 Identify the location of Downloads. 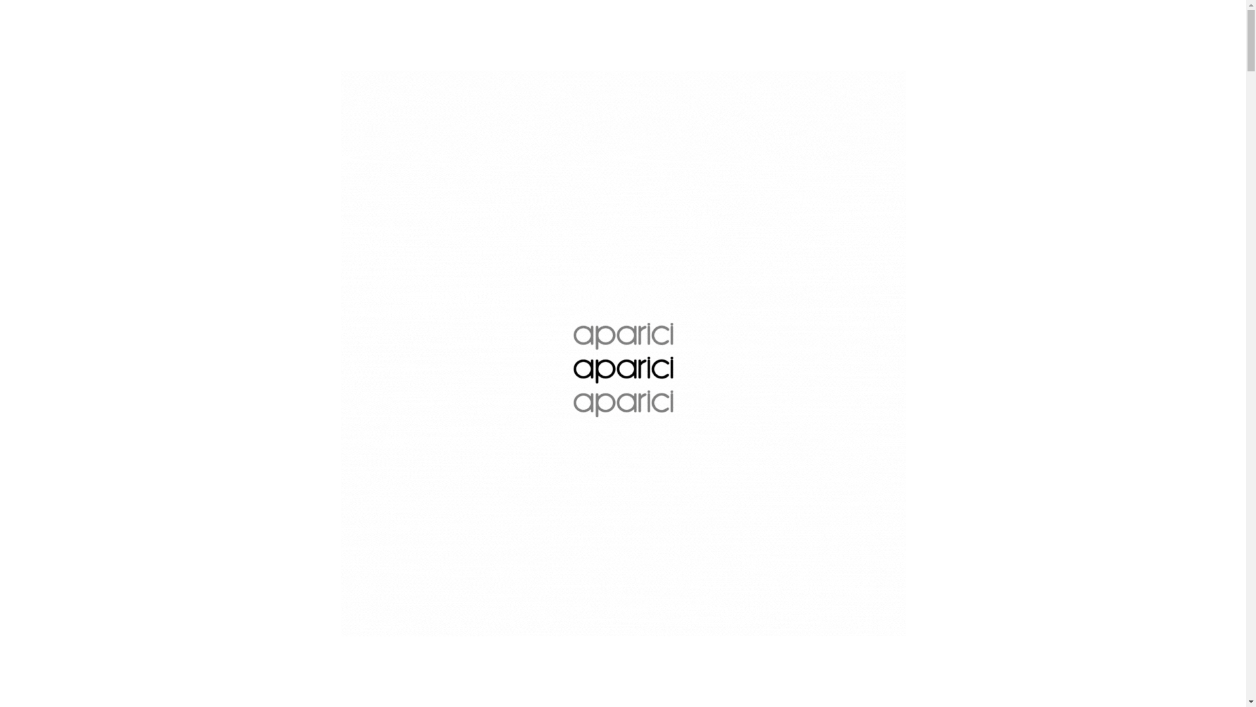
(922, 46).